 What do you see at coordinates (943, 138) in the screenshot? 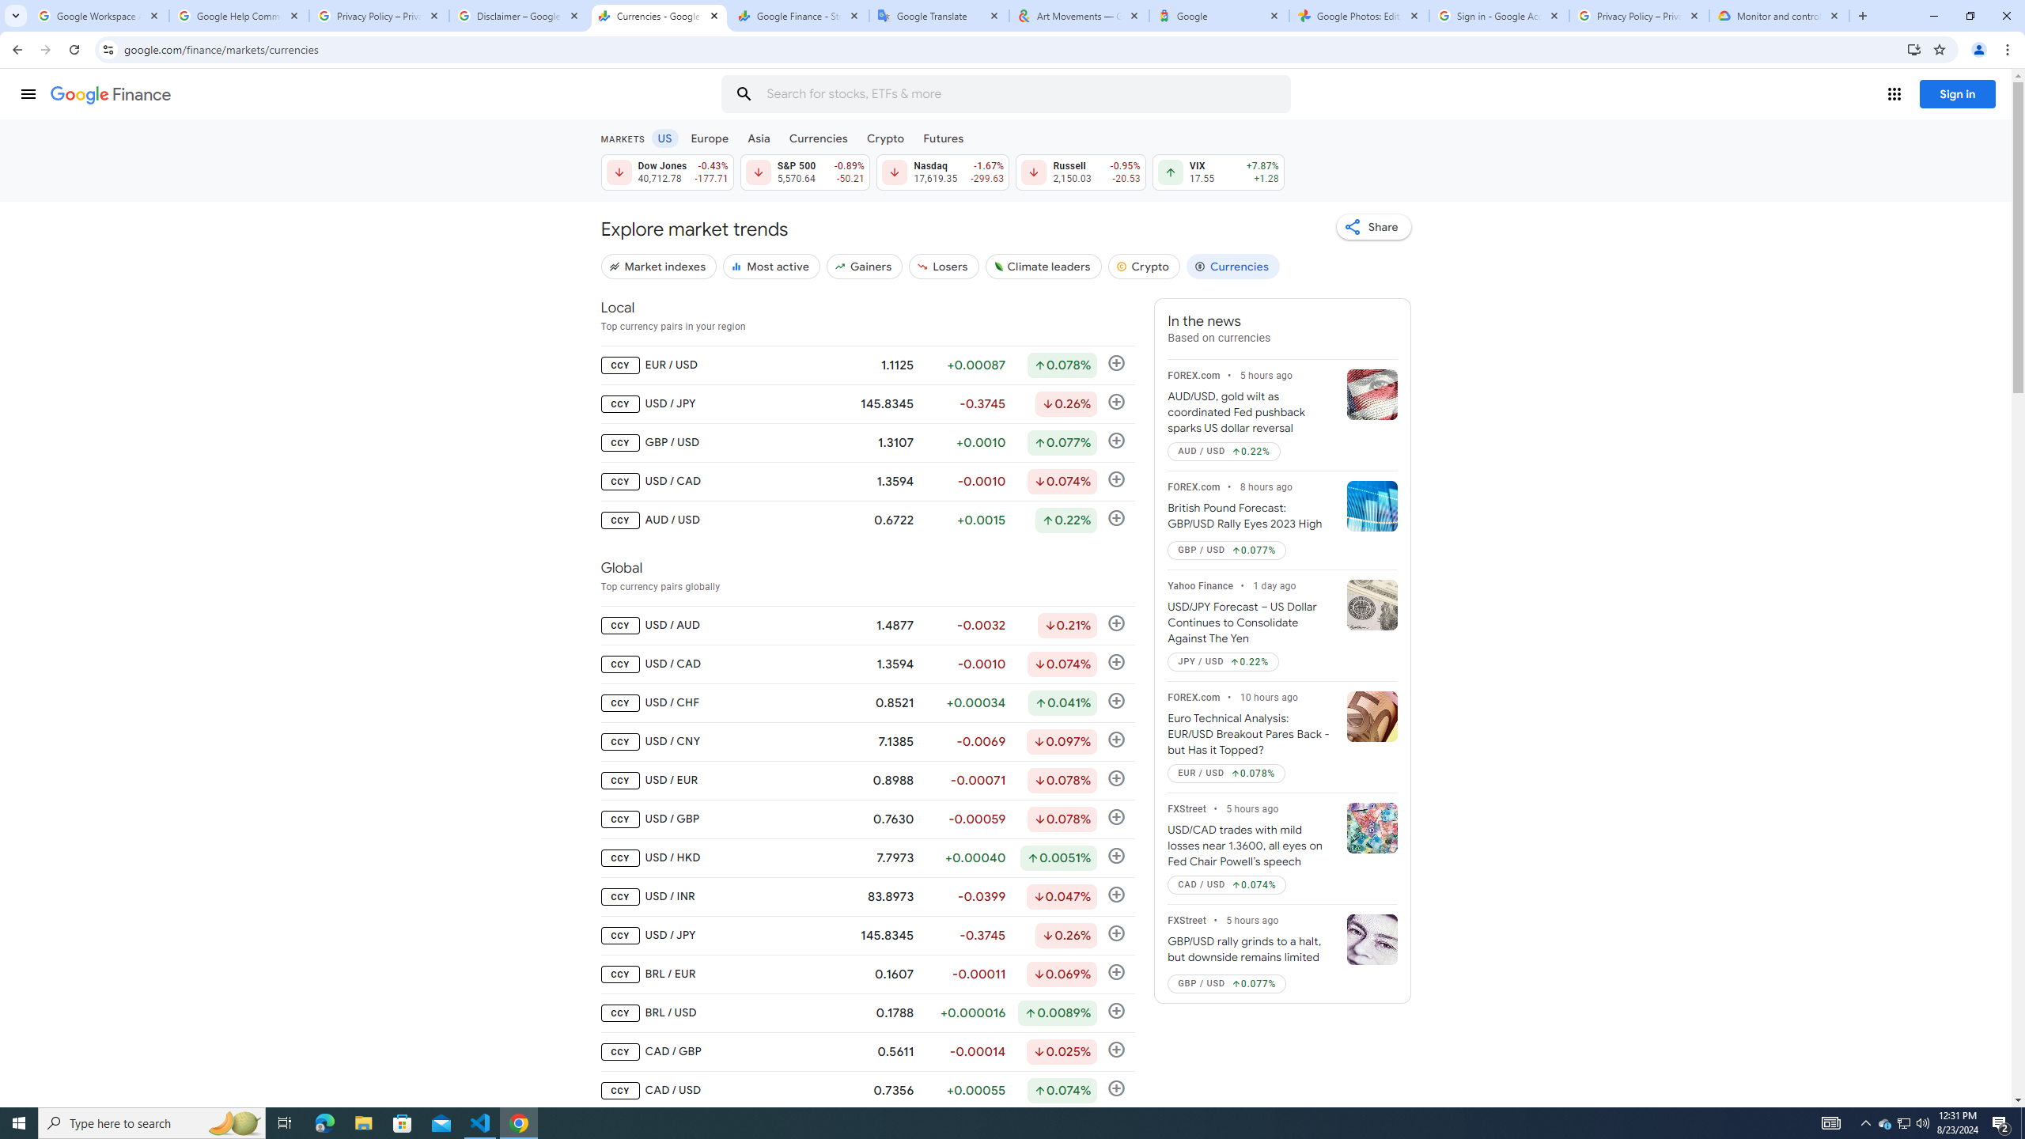
I see `Futures` at bounding box center [943, 138].